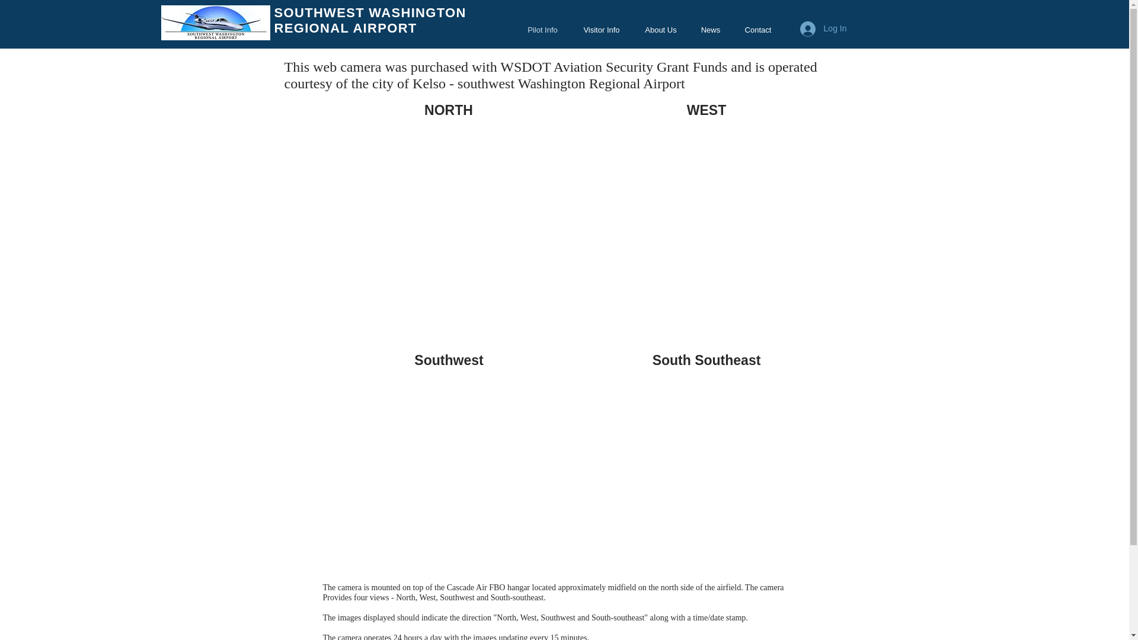 The image size is (1138, 640). Describe the element at coordinates (710, 30) in the screenshot. I see `News` at that location.